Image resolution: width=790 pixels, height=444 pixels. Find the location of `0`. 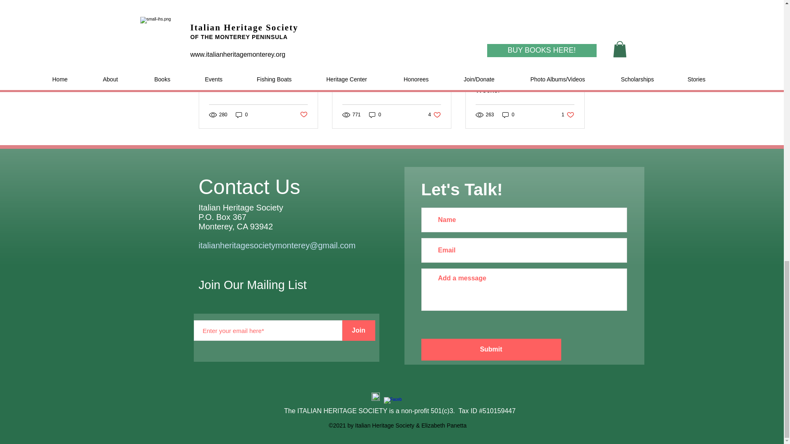

0 is located at coordinates (303, 115).